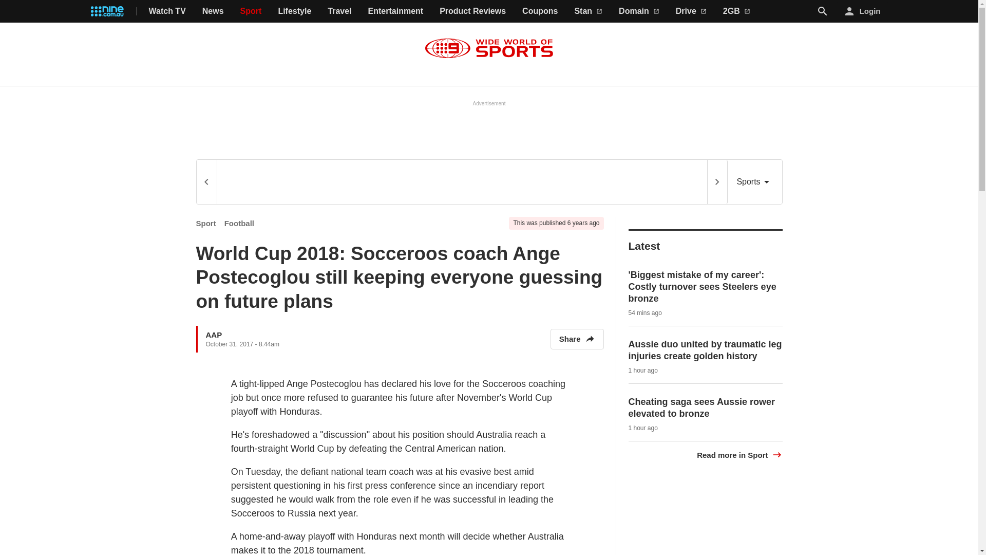  Describe the element at coordinates (395, 11) in the screenshot. I see `Entertainment` at that location.